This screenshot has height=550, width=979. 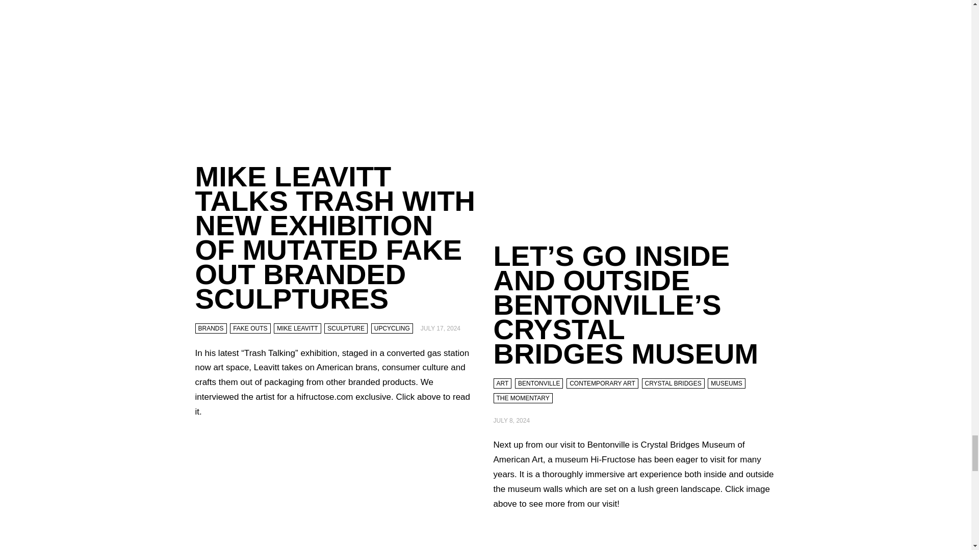 What do you see at coordinates (672, 383) in the screenshot?
I see `CRYSTAL BRIDGES` at bounding box center [672, 383].